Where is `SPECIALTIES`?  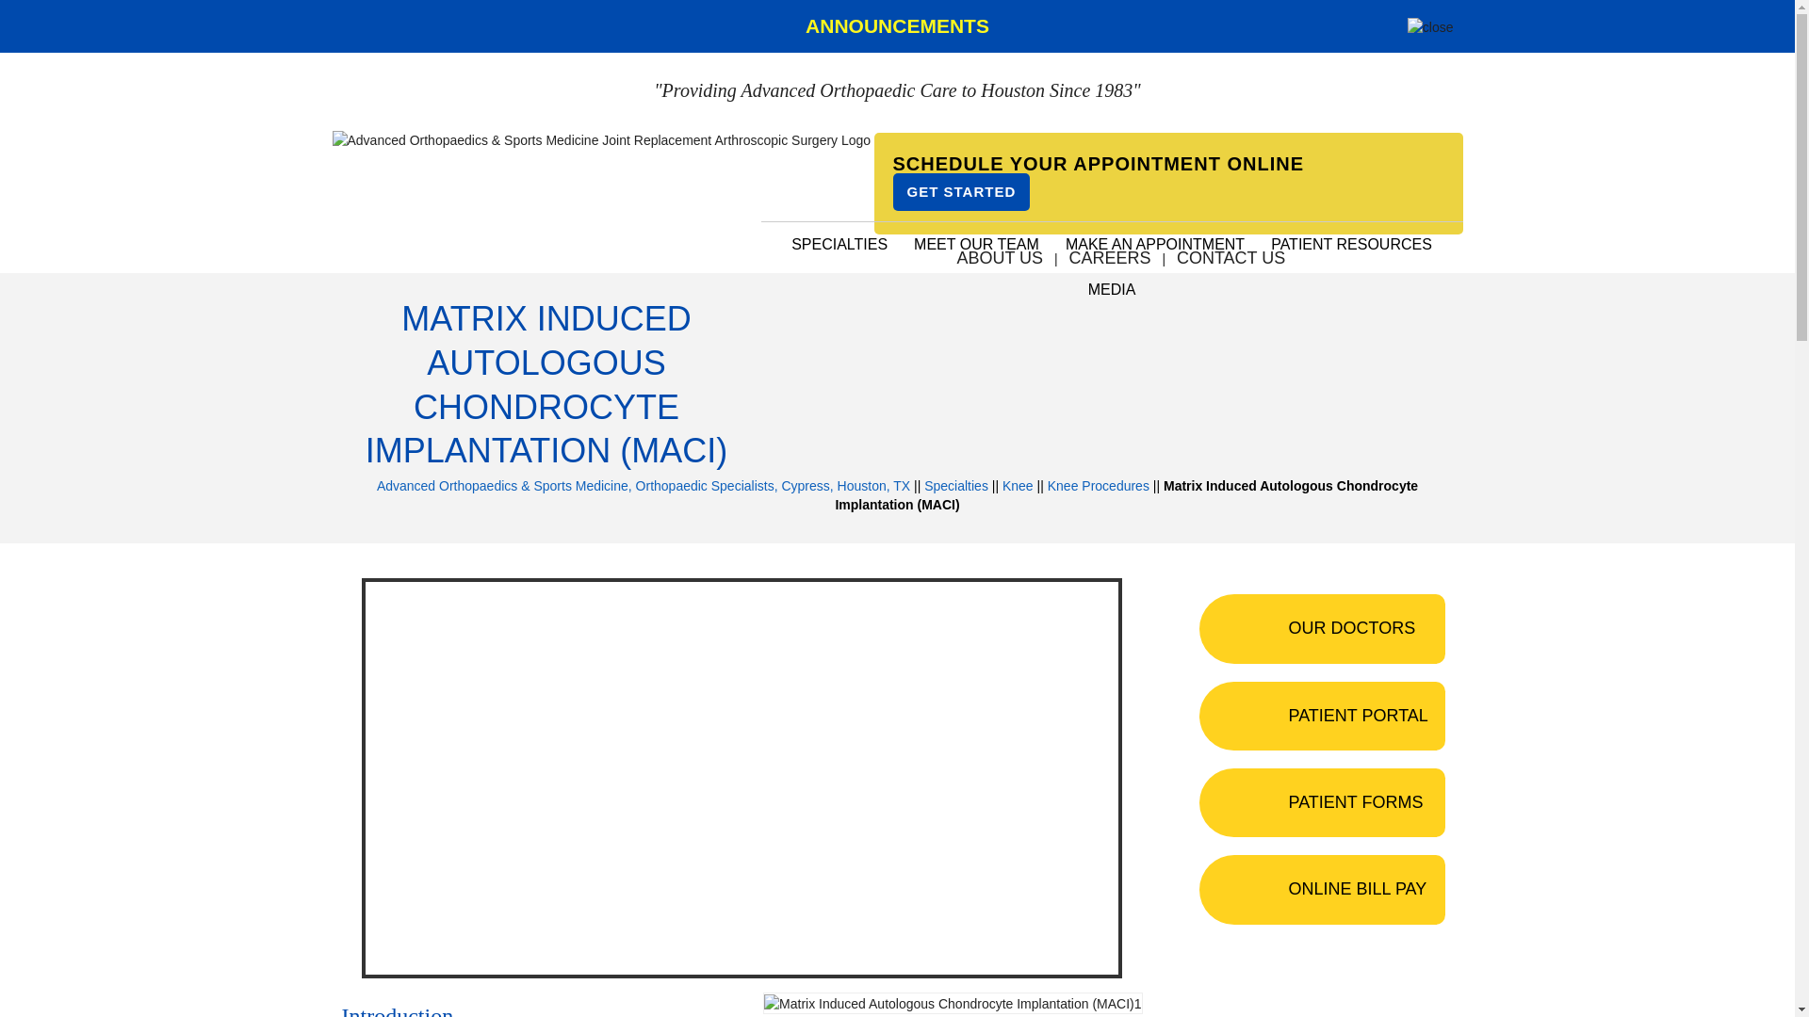 SPECIALTIES is located at coordinates (839, 245).